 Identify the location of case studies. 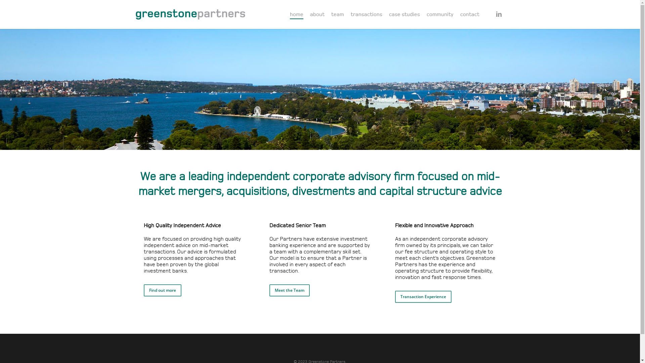
(404, 14).